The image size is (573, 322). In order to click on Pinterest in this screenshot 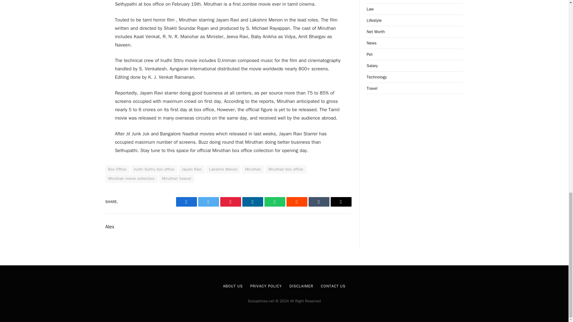, I will do `click(230, 202)`.